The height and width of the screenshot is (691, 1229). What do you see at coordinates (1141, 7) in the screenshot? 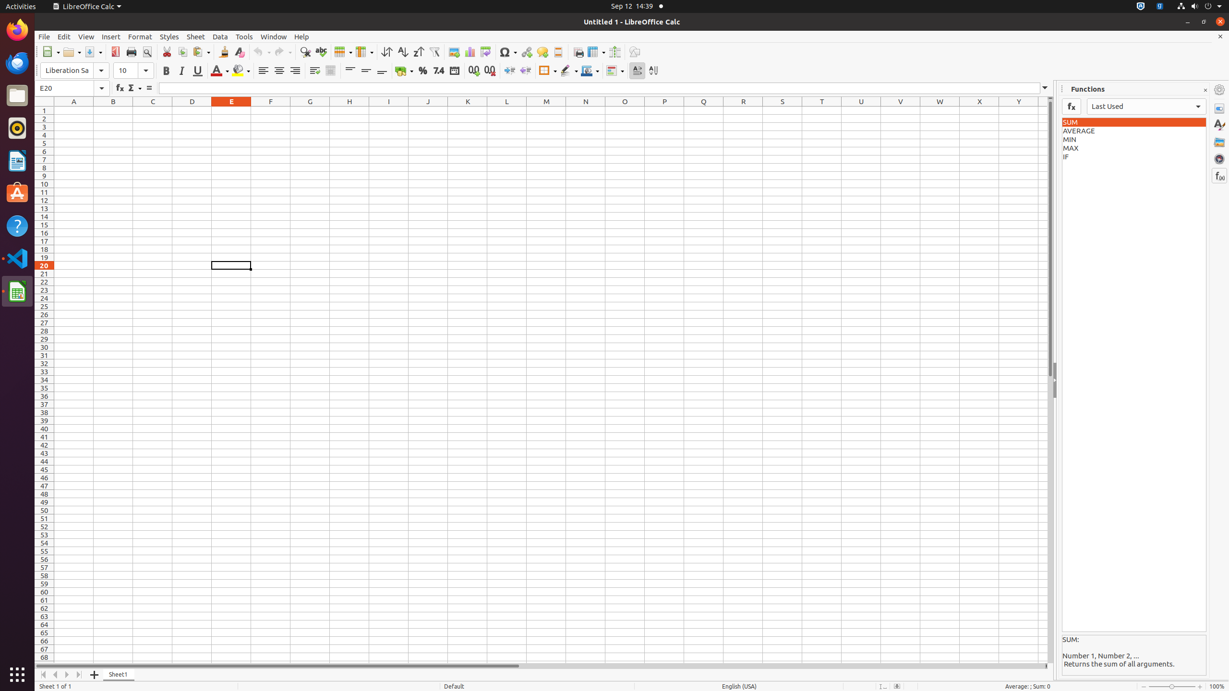
I see `:1.72/StatusNotifierItem` at bounding box center [1141, 7].